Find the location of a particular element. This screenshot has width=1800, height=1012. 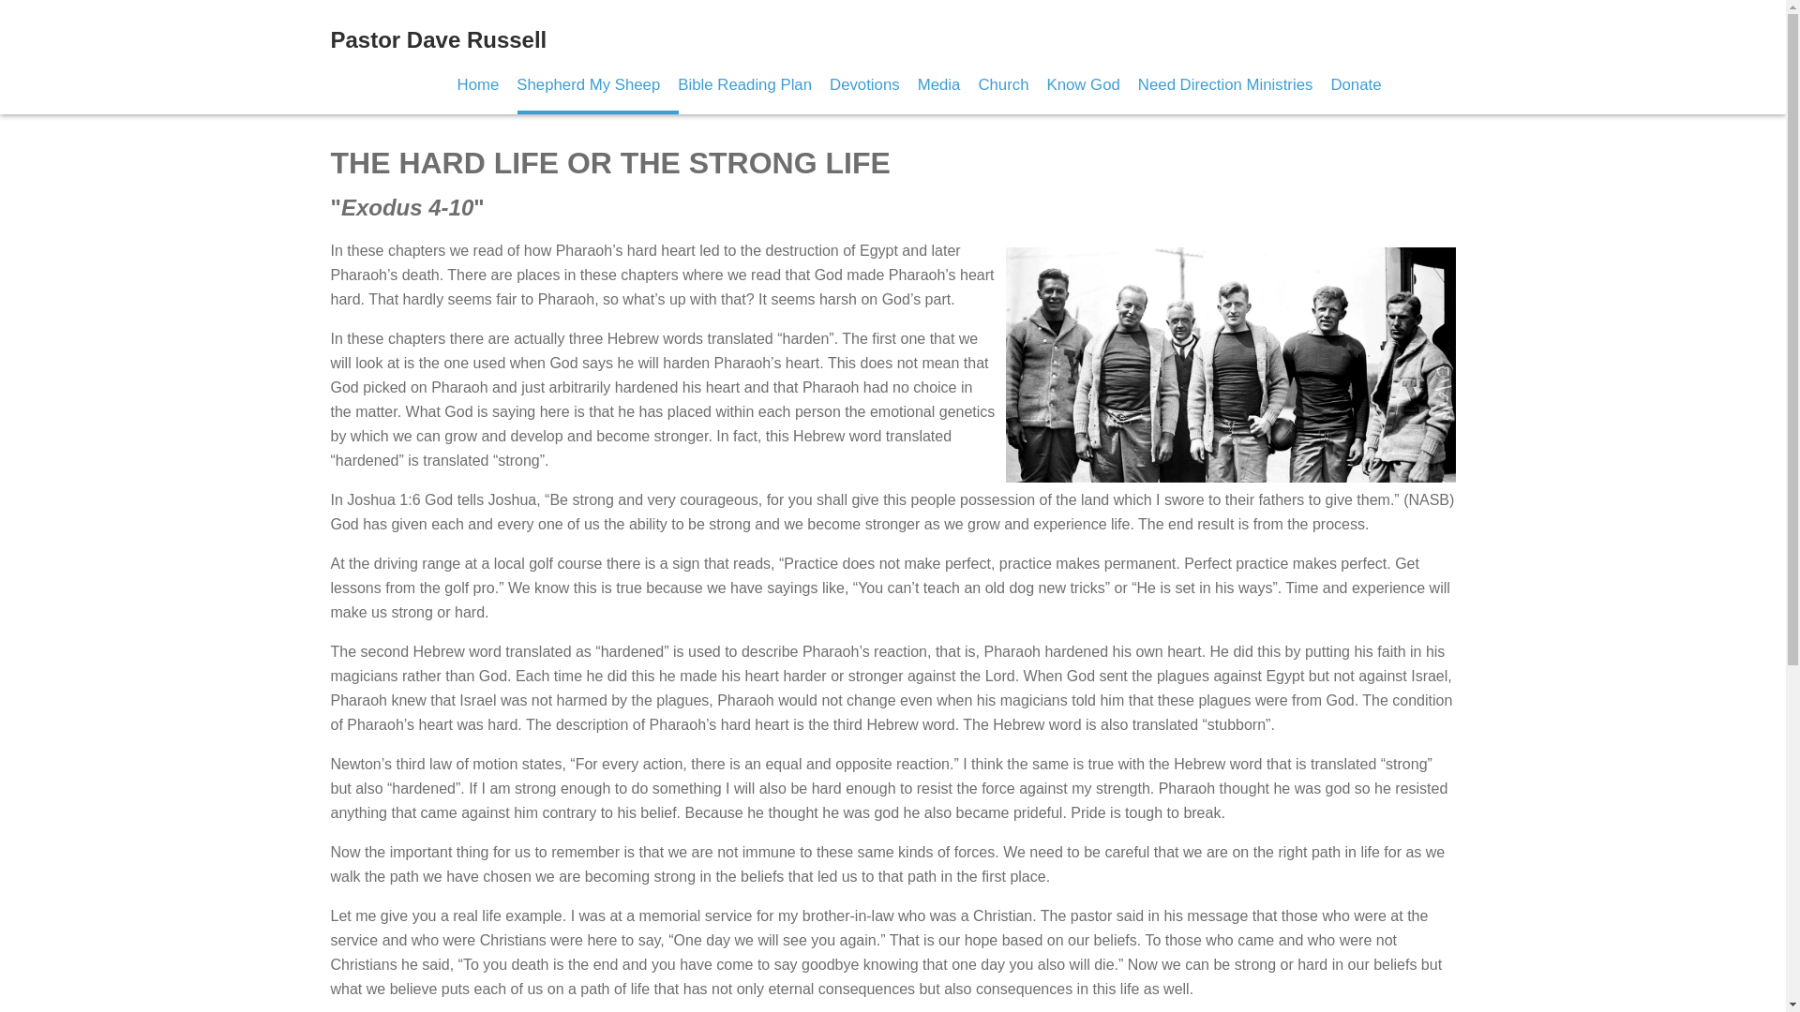

Donate is located at coordinates (1355, 84).